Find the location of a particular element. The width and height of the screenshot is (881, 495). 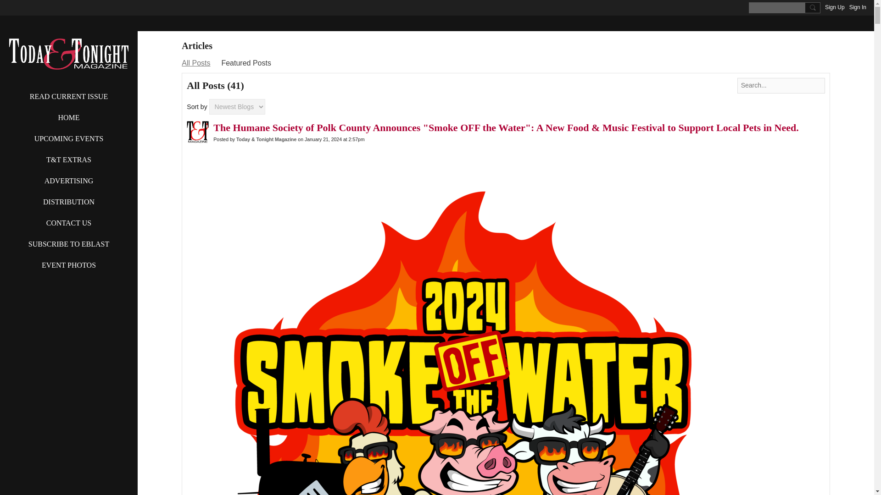

All Posts is located at coordinates (195, 63).